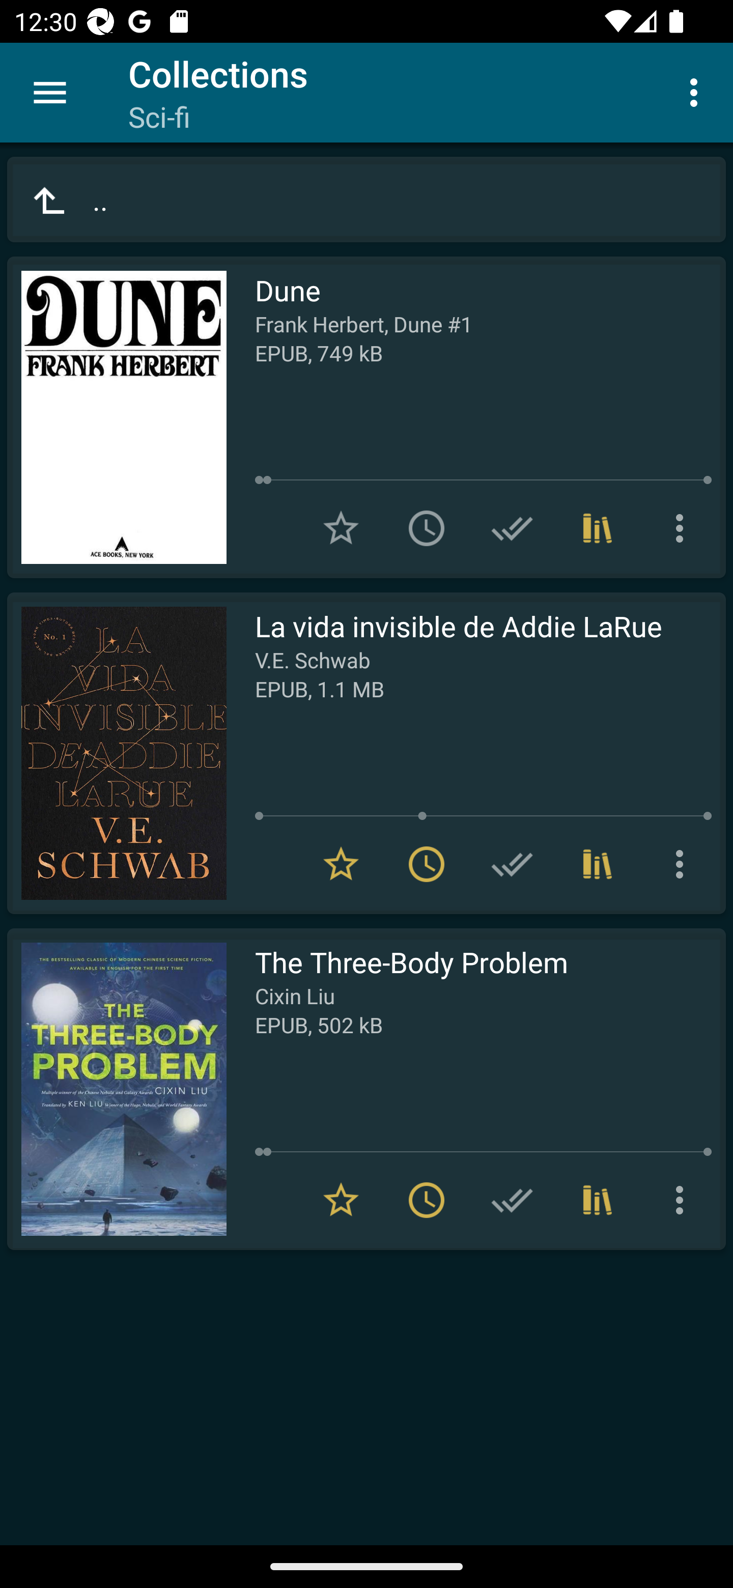 The height and width of the screenshot is (1588, 733). What do you see at coordinates (598, 864) in the screenshot?
I see `Collections (1)` at bounding box center [598, 864].